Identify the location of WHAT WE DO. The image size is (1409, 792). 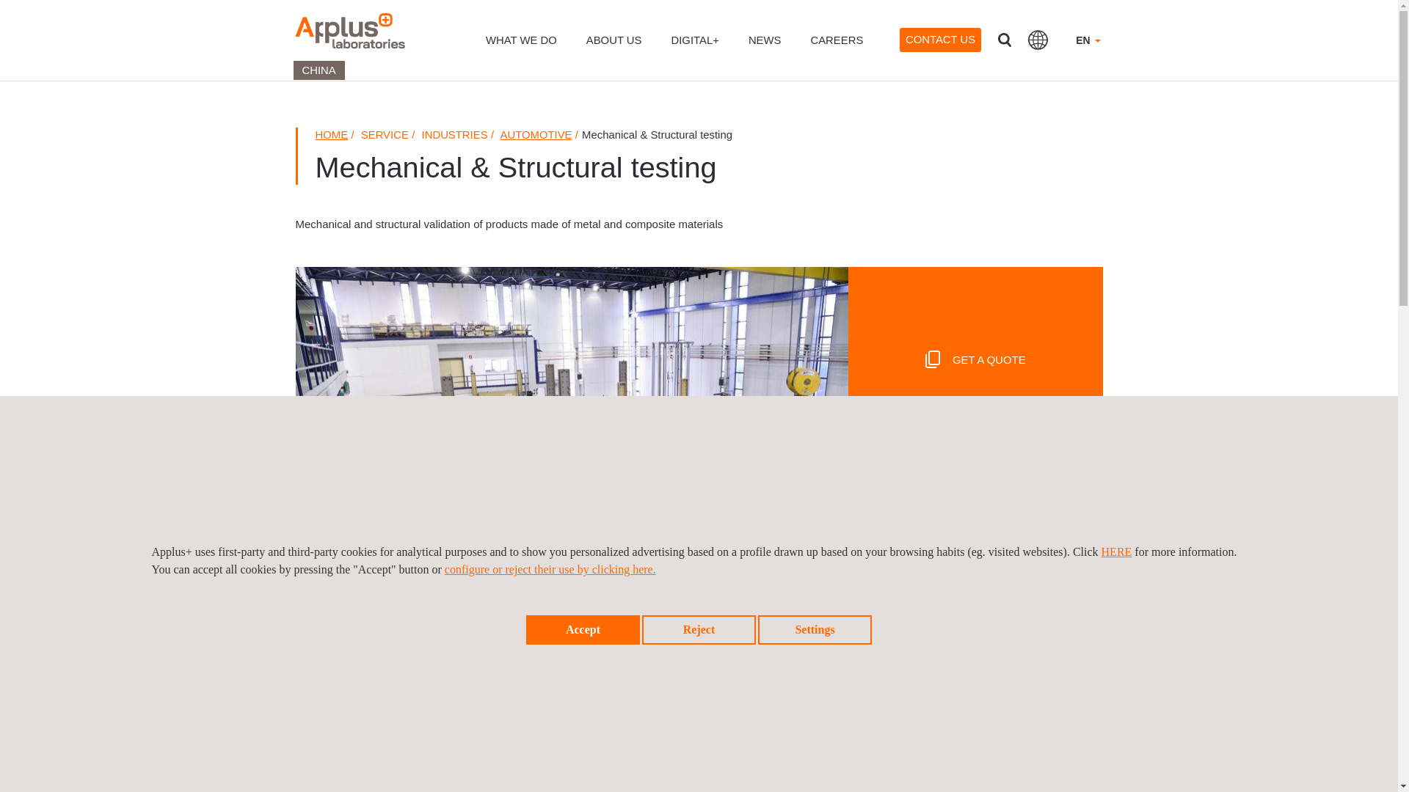
(521, 50).